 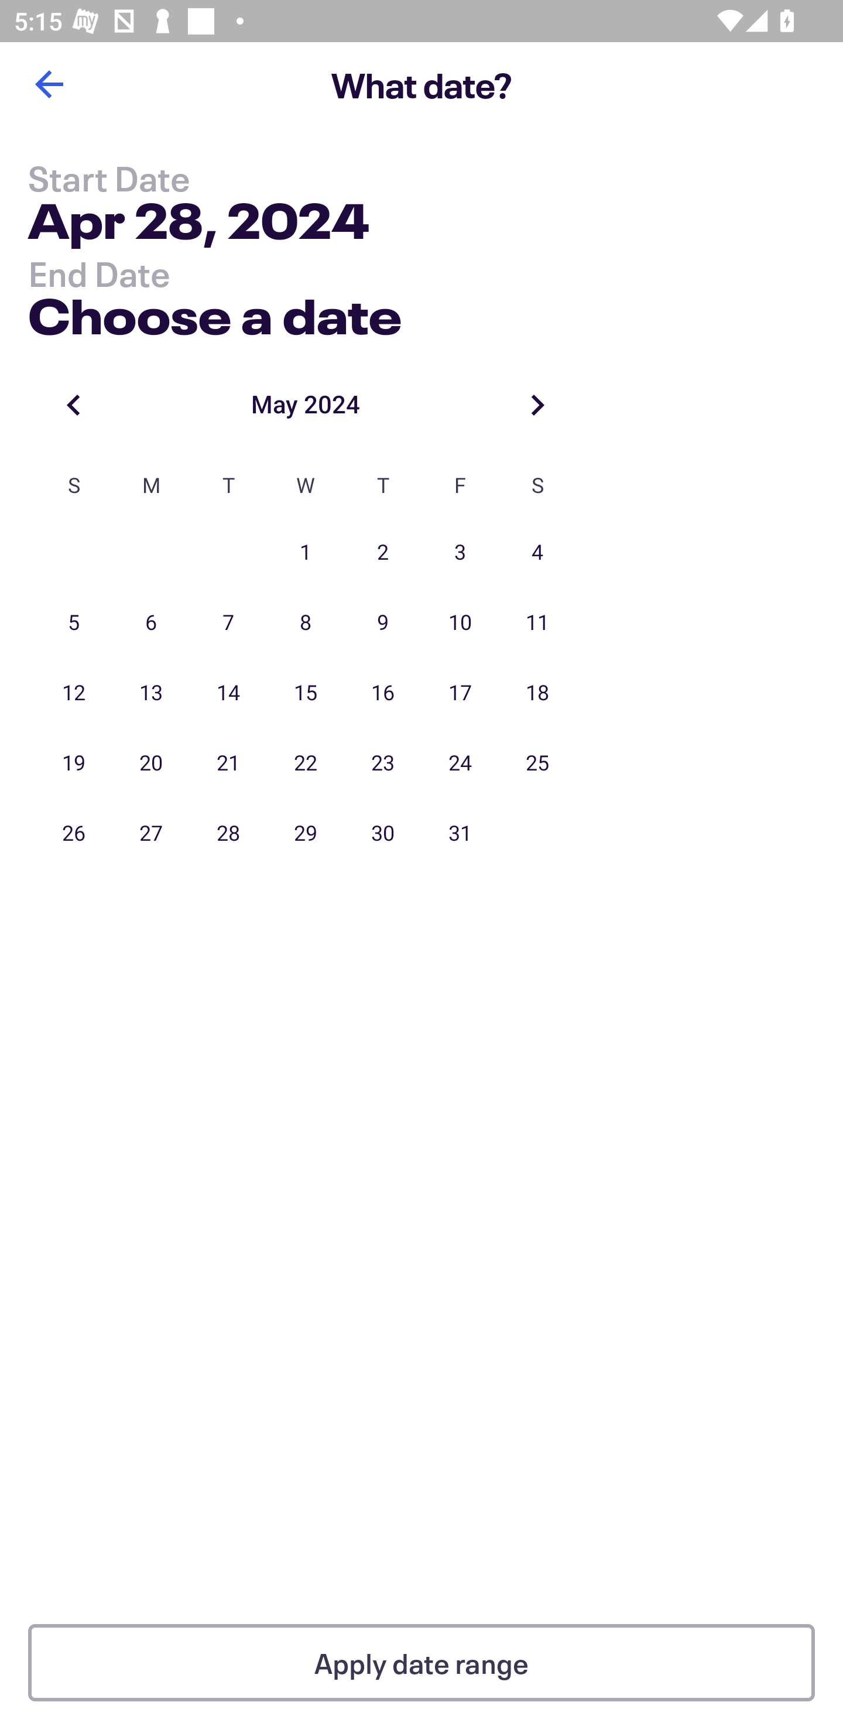 What do you see at coordinates (74, 763) in the screenshot?
I see `19 19 May 2024` at bounding box center [74, 763].